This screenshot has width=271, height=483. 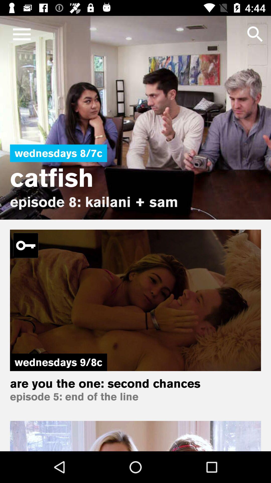 I want to click on select the second image, so click(x=135, y=300).